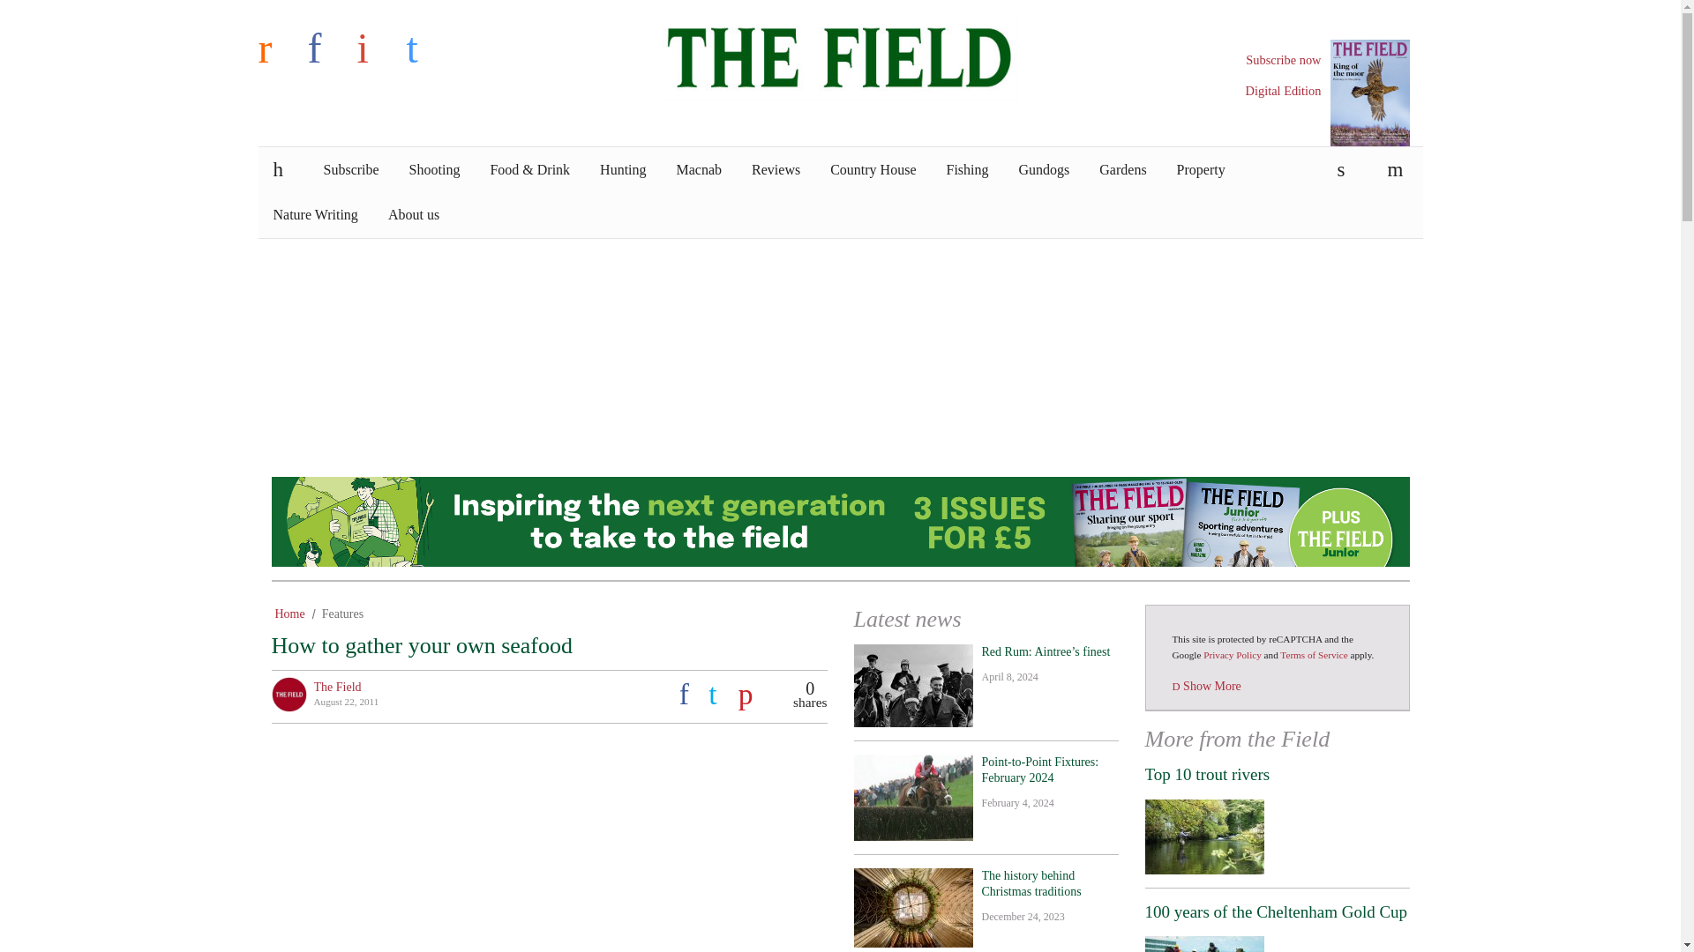  What do you see at coordinates (351, 170) in the screenshot?
I see `Subscribe` at bounding box center [351, 170].